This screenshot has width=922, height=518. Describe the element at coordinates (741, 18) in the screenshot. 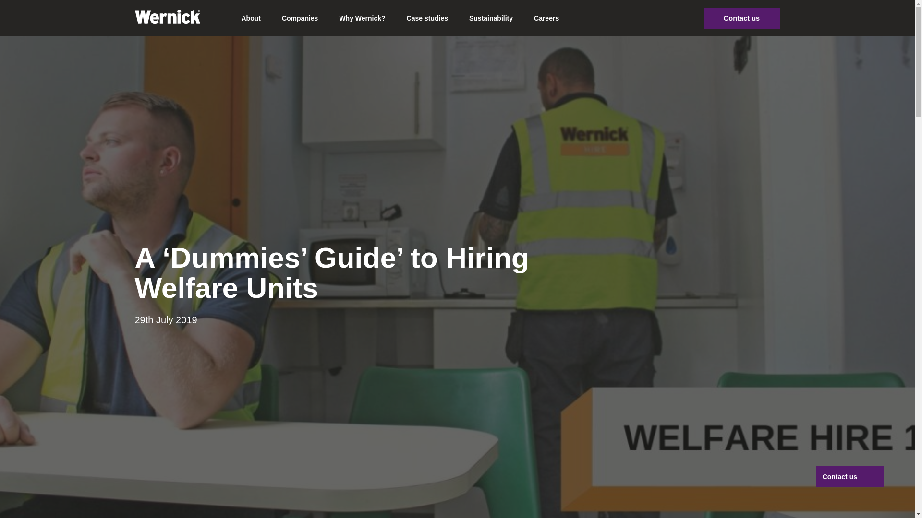

I see `Contact us` at that location.